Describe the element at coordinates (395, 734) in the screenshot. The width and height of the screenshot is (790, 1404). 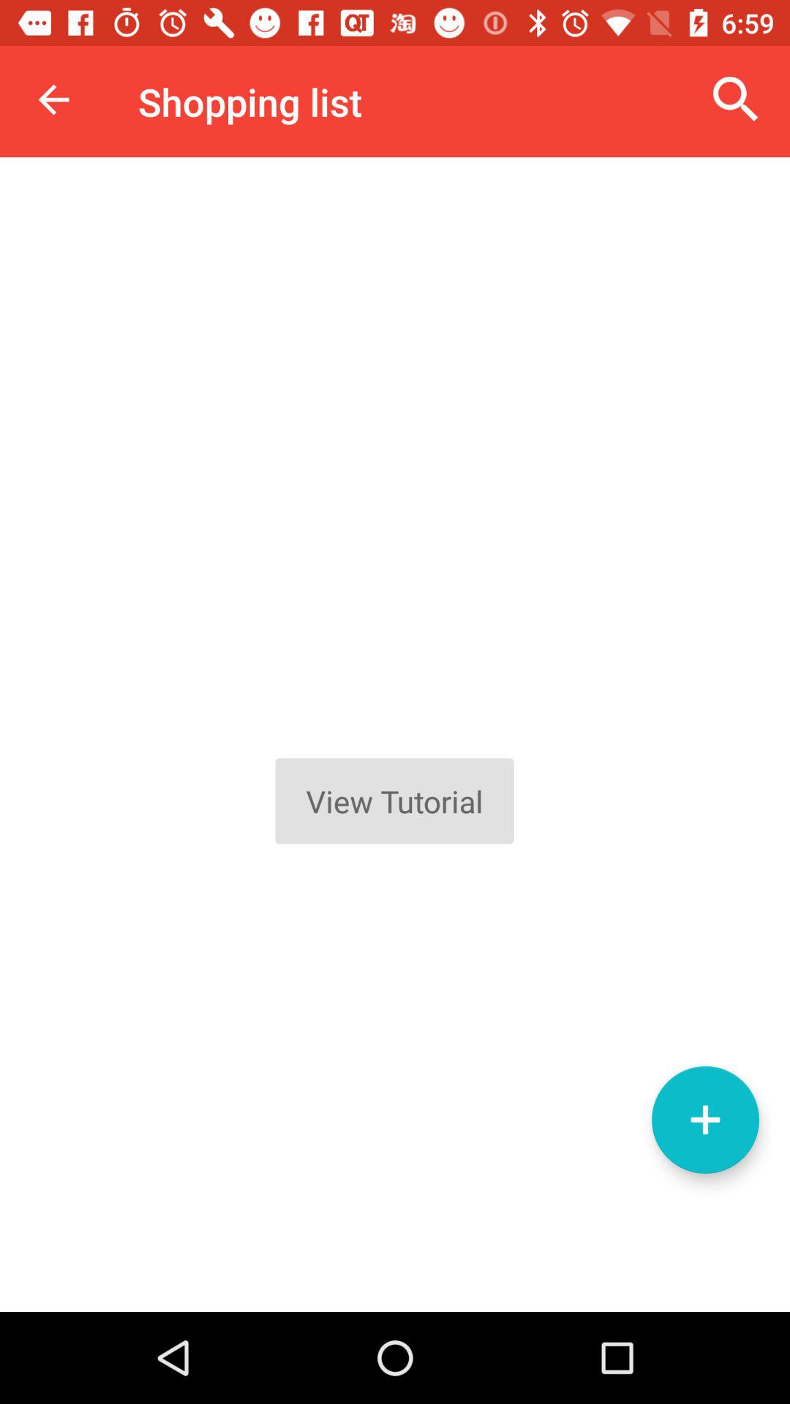
I see `view tutorial` at that location.